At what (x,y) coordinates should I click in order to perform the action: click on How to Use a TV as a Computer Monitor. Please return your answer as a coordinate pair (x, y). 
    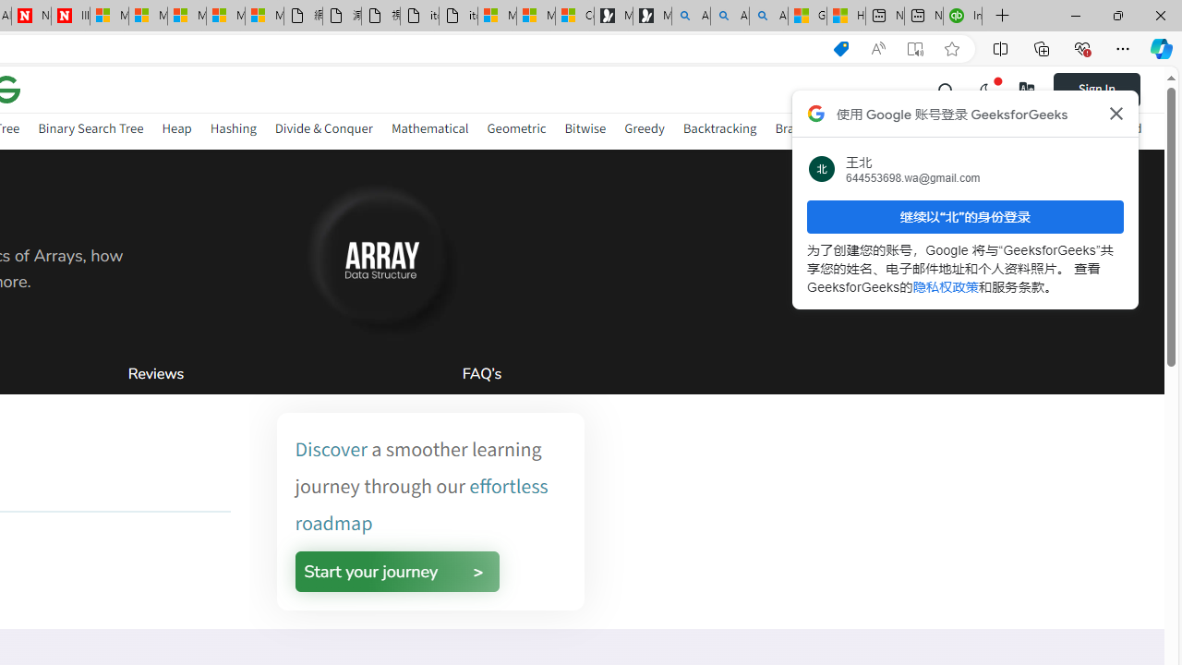
    Looking at the image, I should click on (846, 17).